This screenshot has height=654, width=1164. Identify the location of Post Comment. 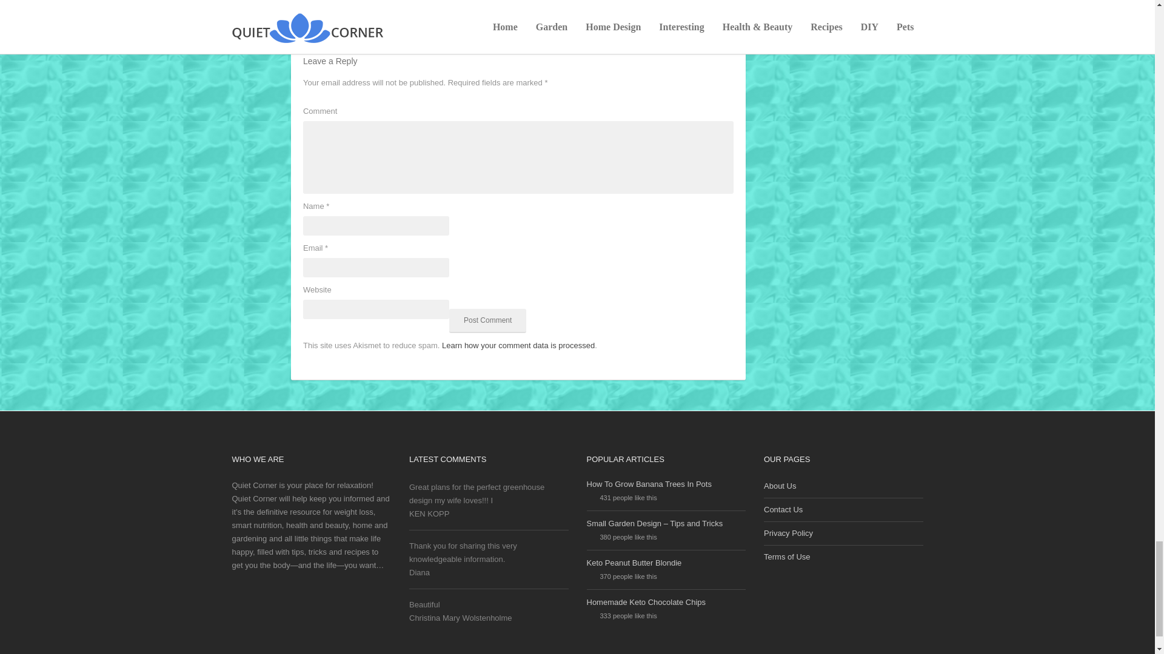
(487, 320).